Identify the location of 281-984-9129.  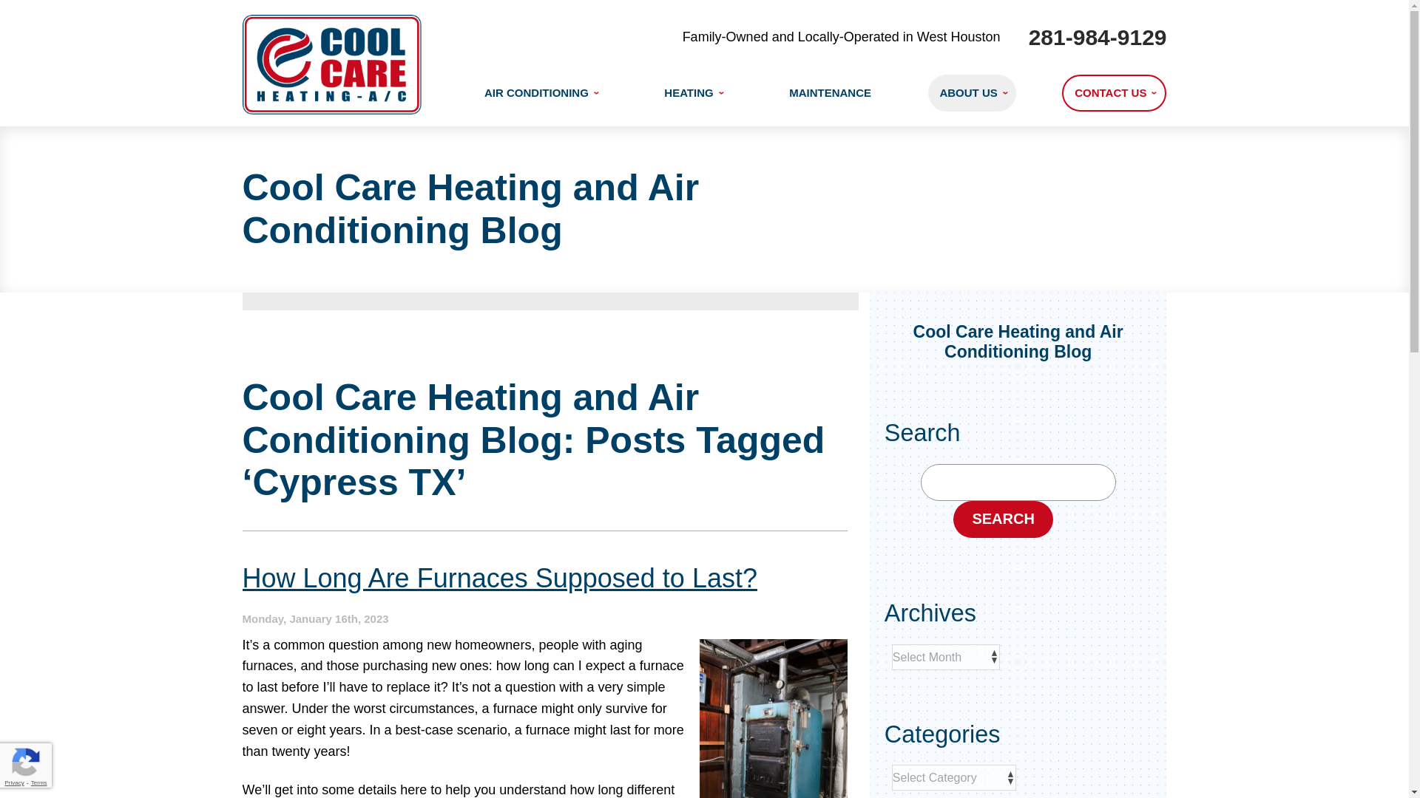
(1098, 37).